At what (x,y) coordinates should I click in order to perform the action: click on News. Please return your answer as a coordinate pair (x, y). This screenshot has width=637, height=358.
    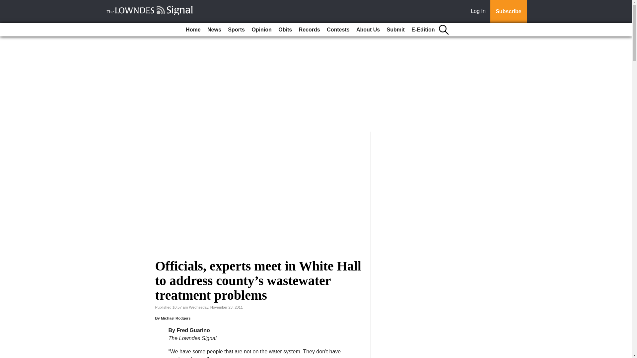
    Looking at the image, I should click on (214, 30).